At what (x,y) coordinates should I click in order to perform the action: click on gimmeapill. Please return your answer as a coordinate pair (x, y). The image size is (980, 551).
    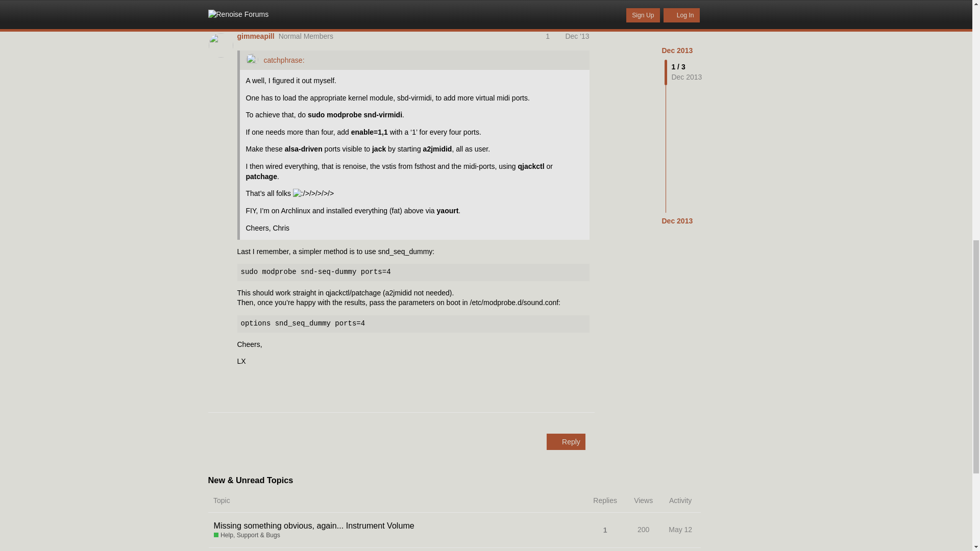
    Looking at the image, I should click on (255, 37).